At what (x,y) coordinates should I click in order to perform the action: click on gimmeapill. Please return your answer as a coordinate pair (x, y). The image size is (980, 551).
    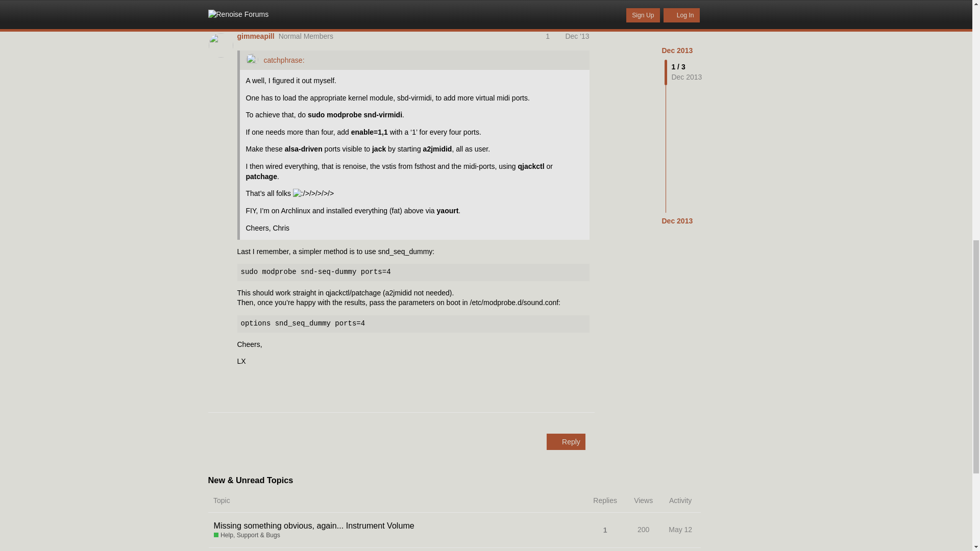
    Looking at the image, I should click on (255, 37).